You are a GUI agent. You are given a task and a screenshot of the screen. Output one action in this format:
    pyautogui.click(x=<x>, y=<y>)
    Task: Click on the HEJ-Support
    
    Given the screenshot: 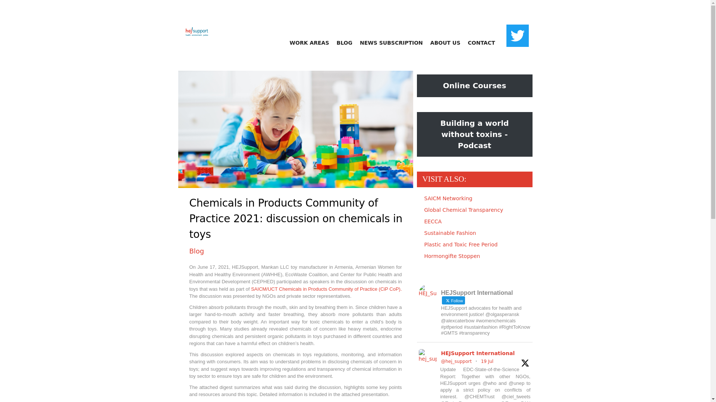 What is the action you would take?
    pyautogui.click(x=193, y=27)
    